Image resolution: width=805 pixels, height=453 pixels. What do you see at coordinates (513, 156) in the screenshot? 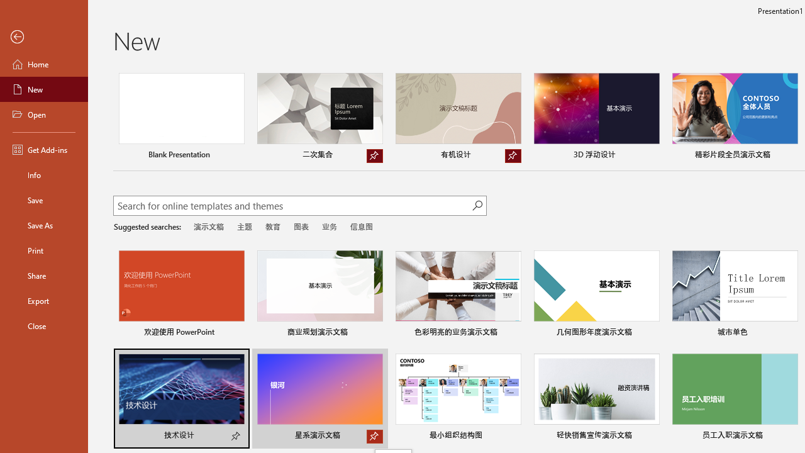
I see `Unpin from list` at bounding box center [513, 156].